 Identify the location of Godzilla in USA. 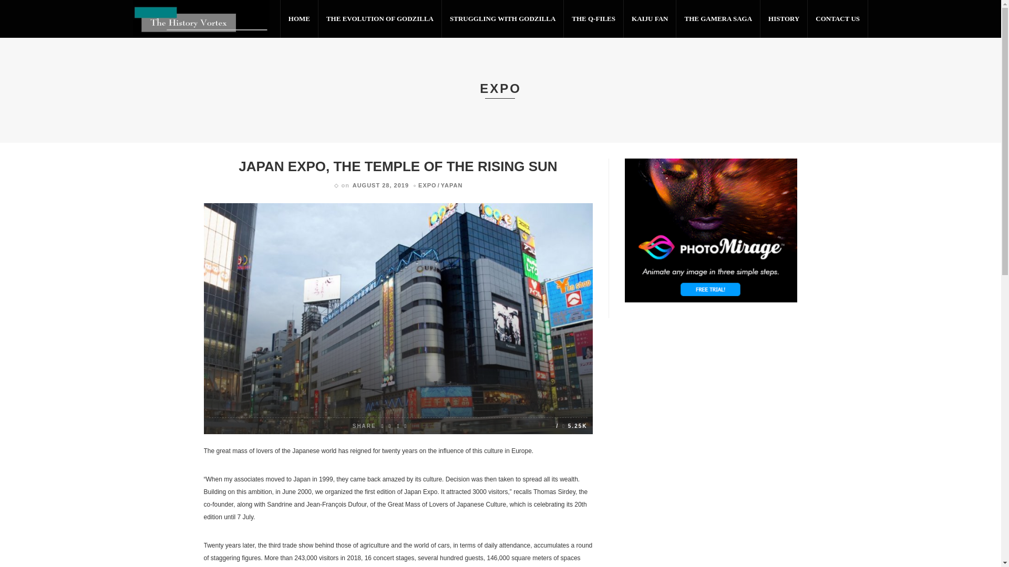
(217, 299).